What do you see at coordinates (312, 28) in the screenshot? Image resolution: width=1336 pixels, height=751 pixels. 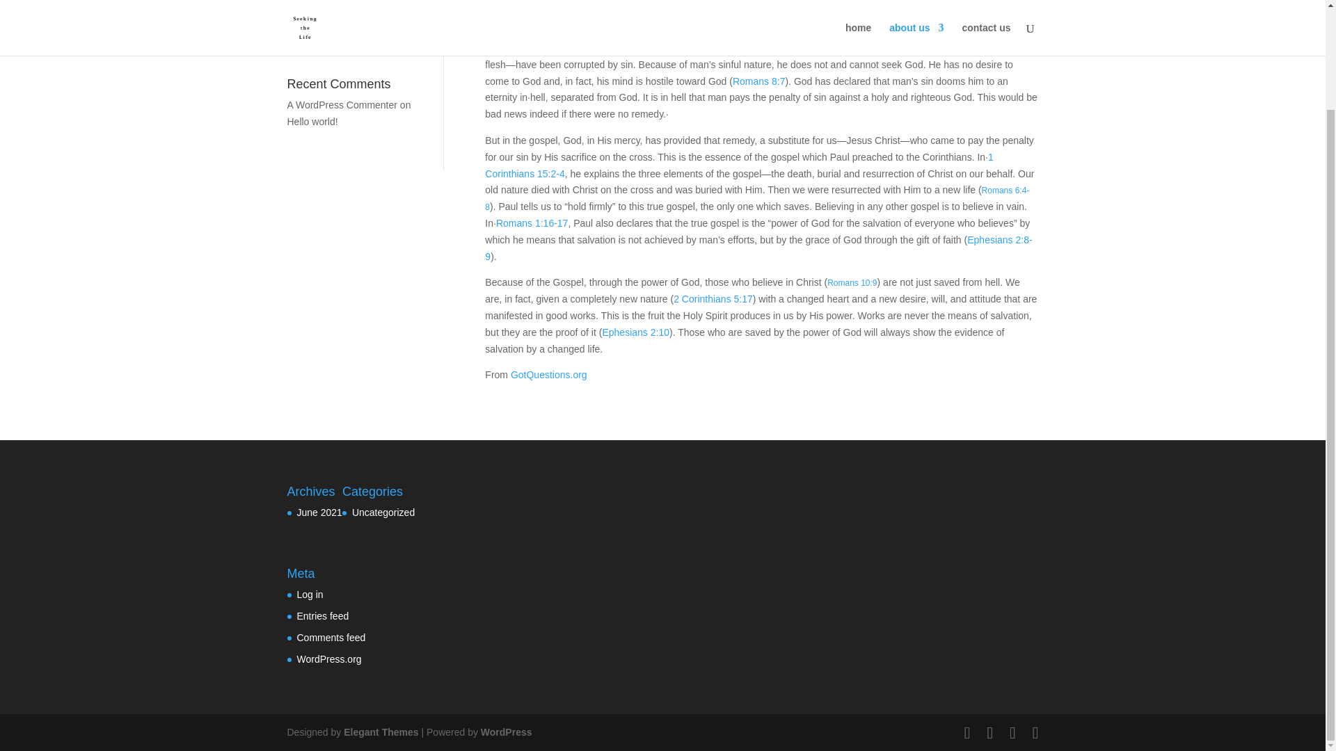 I see `Hello world!` at bounding box center [312, 28].